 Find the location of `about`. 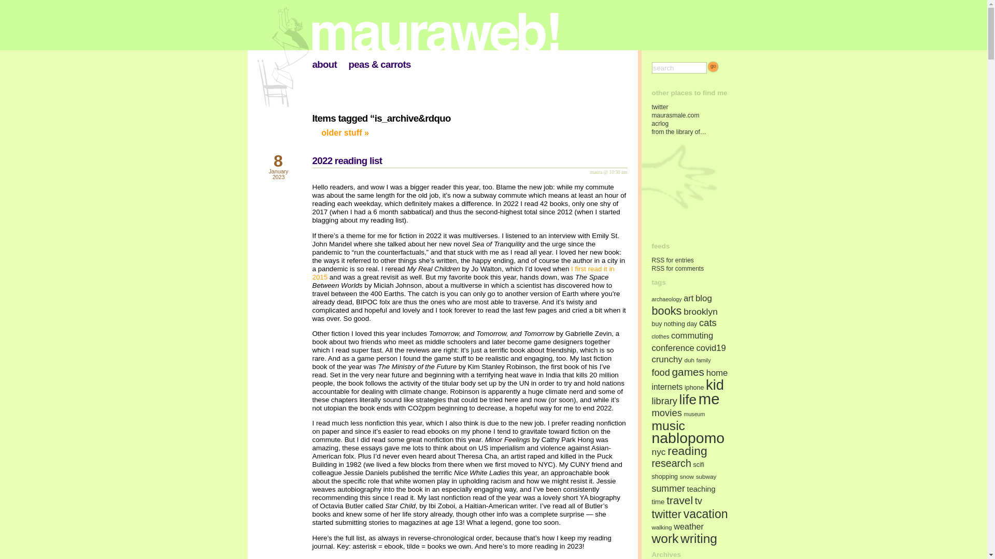

about is located at coordinates (324, 64).